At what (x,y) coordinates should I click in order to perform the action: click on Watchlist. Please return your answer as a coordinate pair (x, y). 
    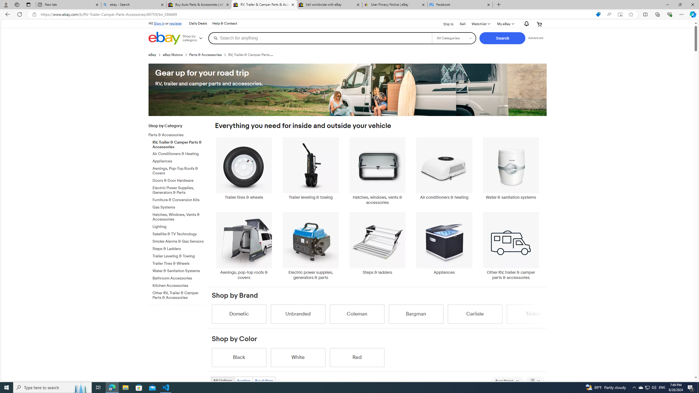
    Looking at the image, I should click on (481, 24).